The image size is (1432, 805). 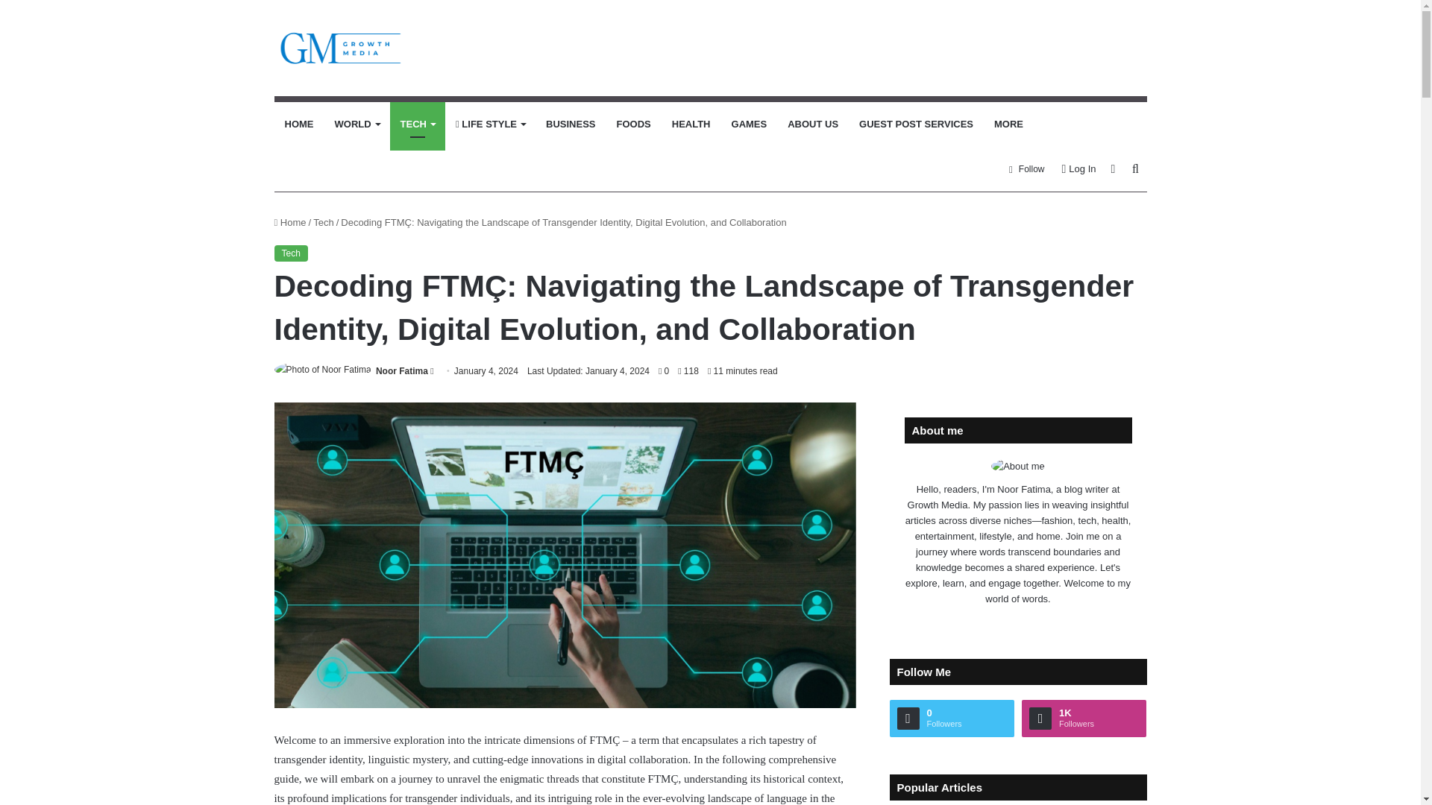 I want to click on LIFE STYLE, so click(x=491, y=124).